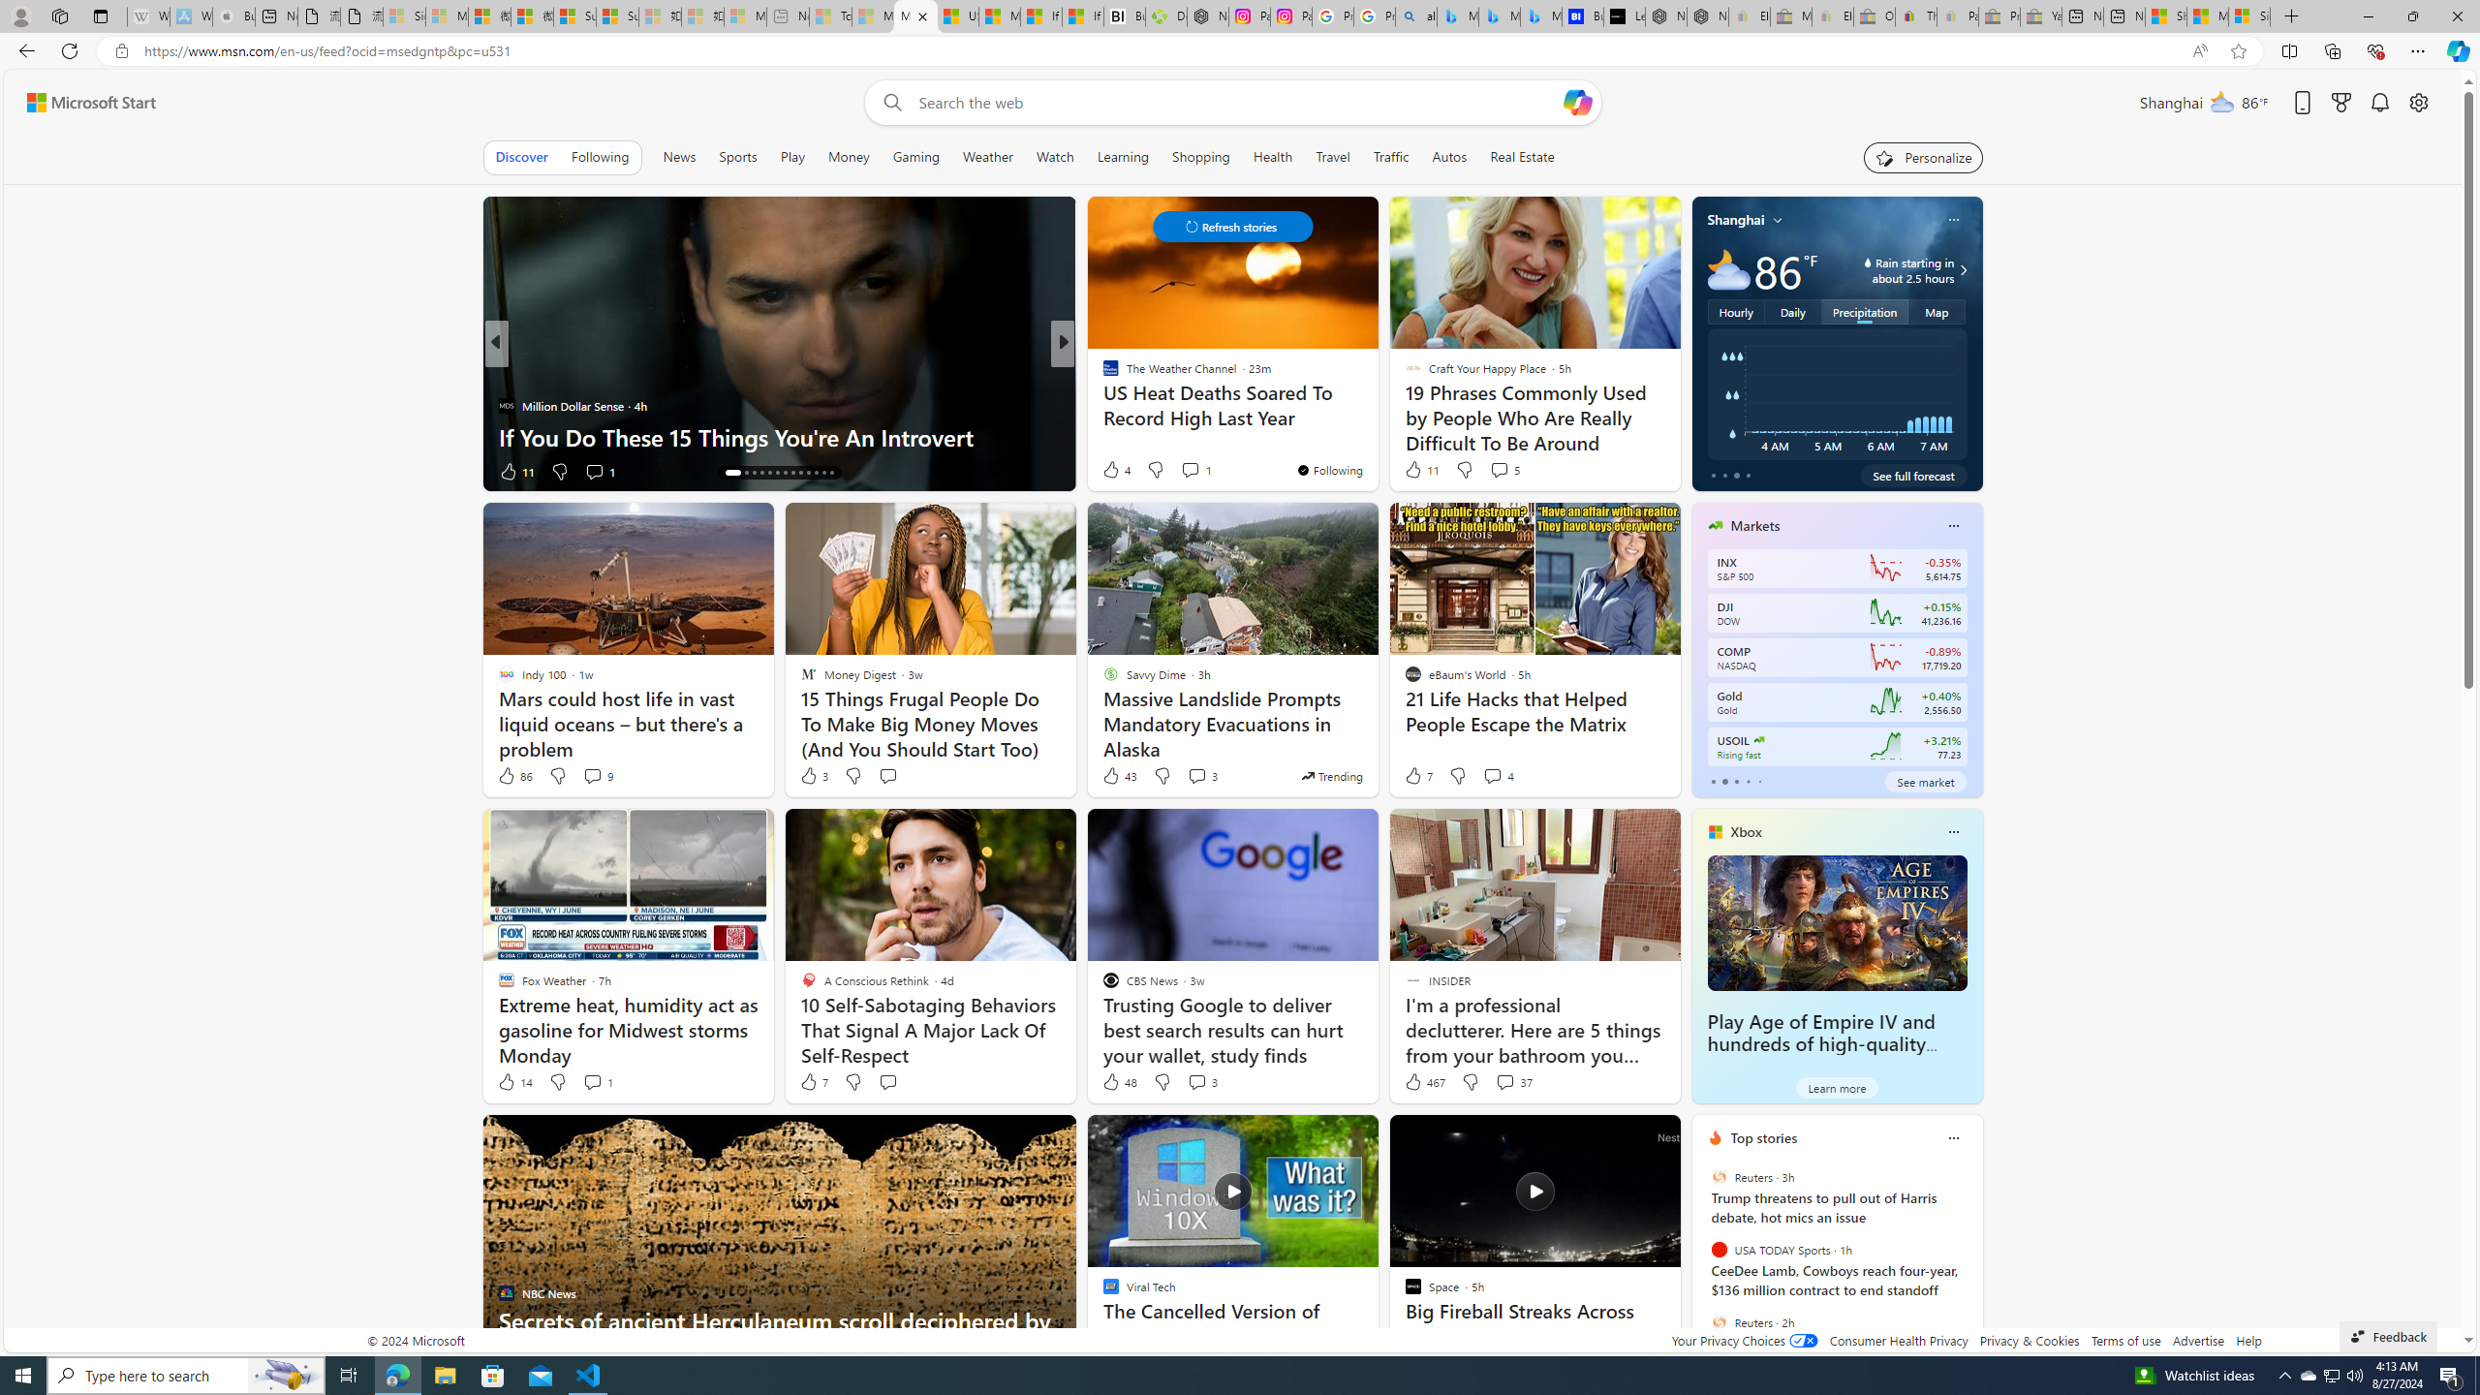  Describe the element at coordinates (1205, 471) in the screenshot. I see `View comments 13 Comment` at that location.